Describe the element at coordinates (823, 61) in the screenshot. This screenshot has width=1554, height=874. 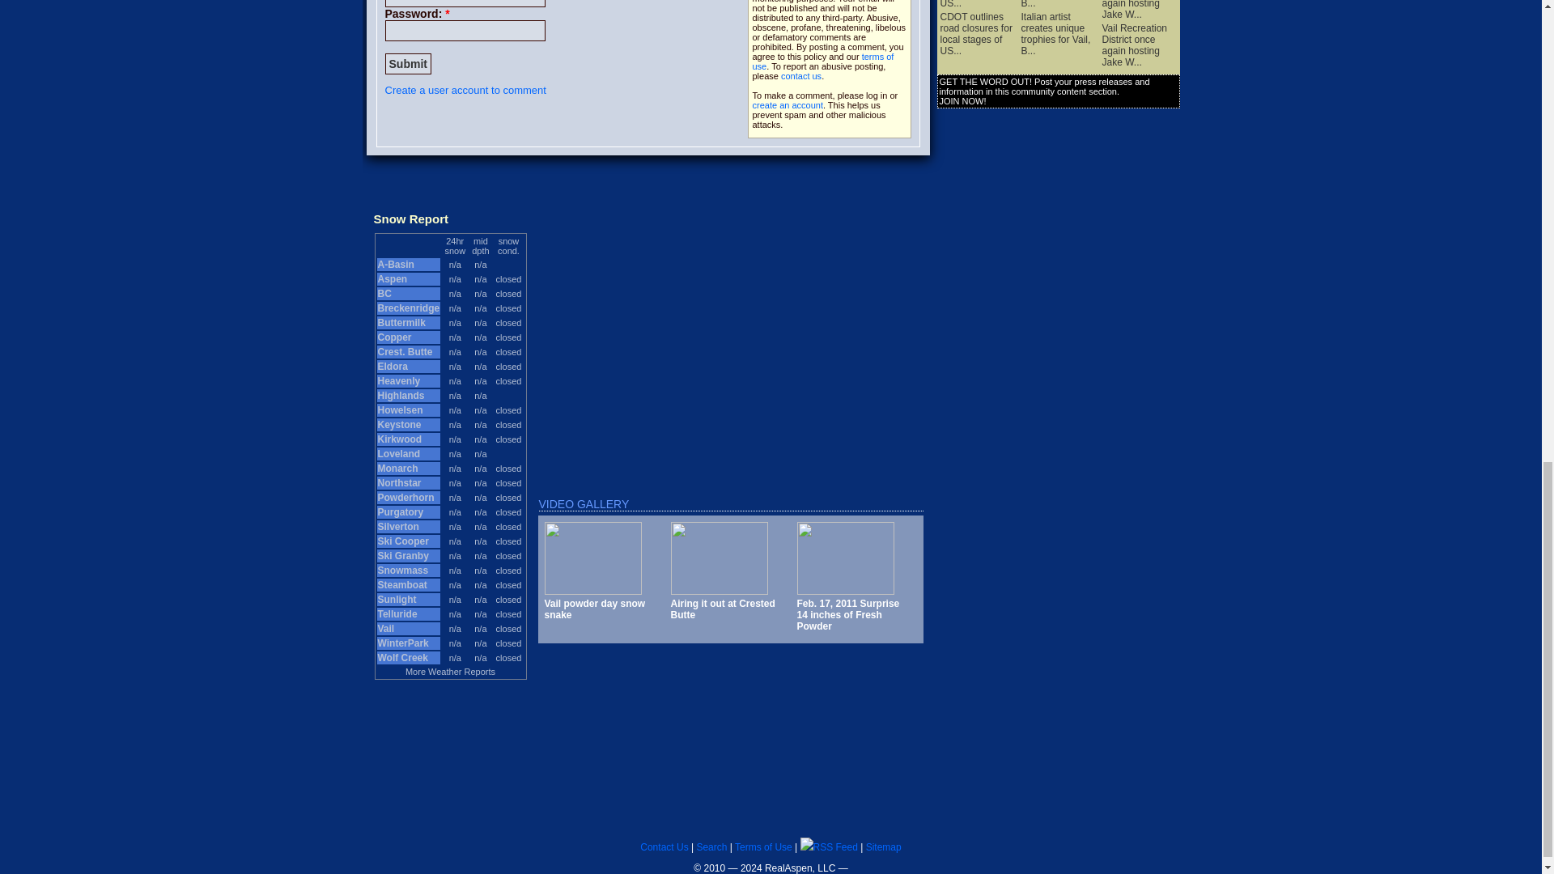
I see `terms of use` at that location.